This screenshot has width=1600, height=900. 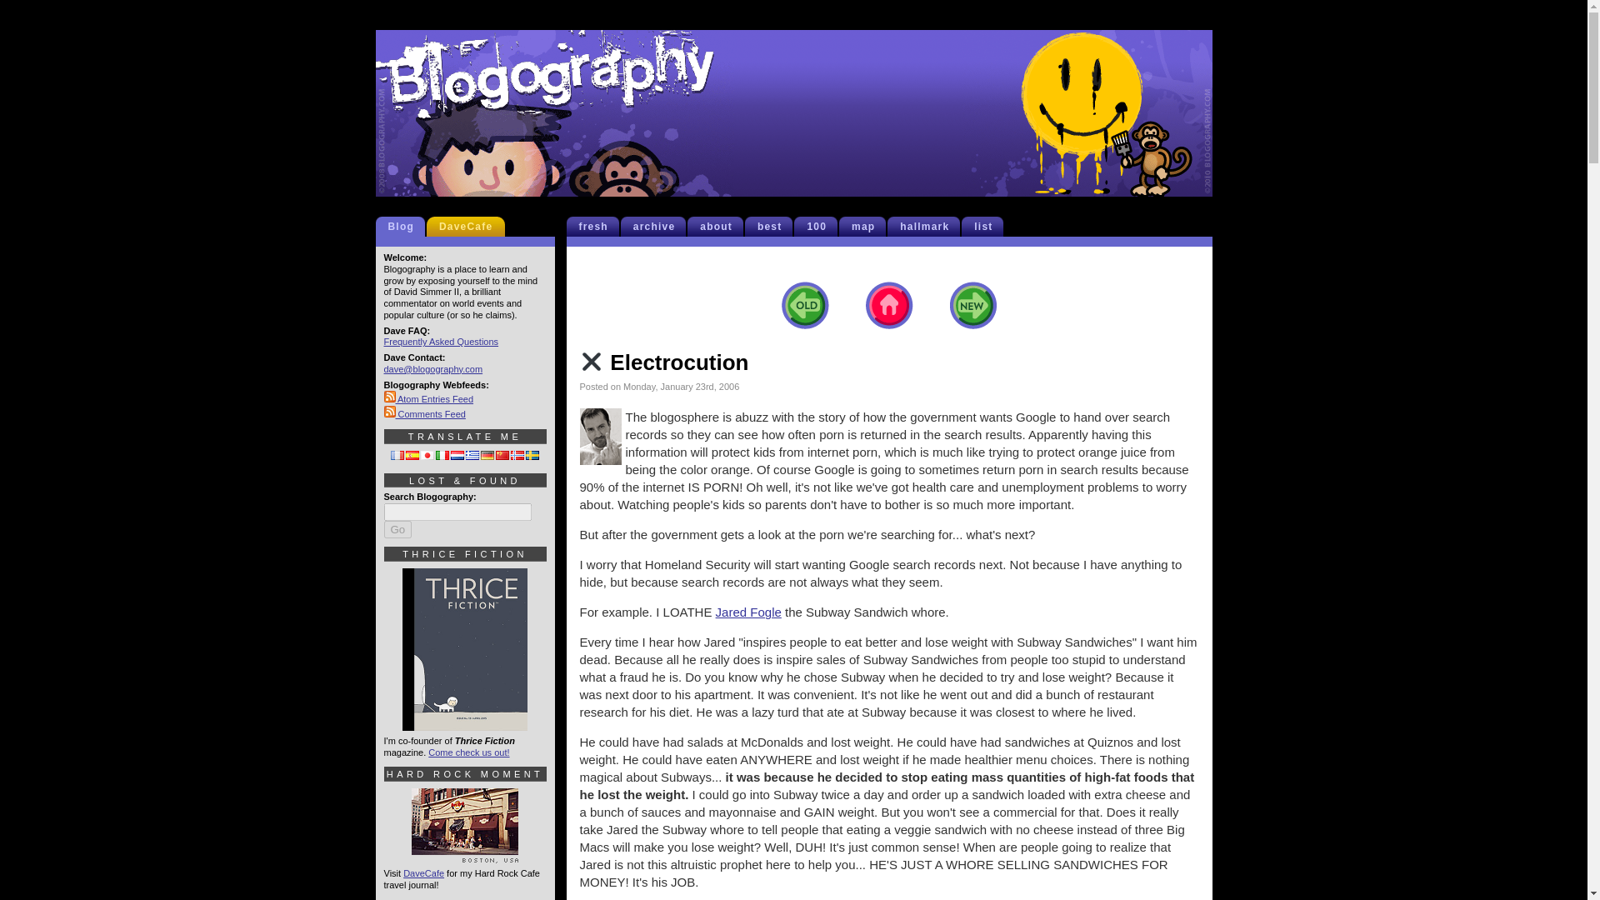 I want to click on Go, so click(x=397, y=529).